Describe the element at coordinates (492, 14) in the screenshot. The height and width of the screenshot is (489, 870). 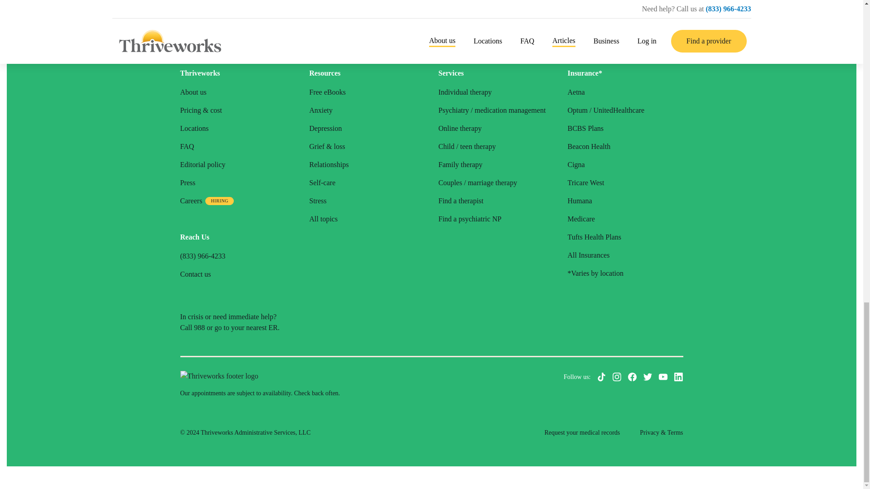
I see `Sign me up` at that location.